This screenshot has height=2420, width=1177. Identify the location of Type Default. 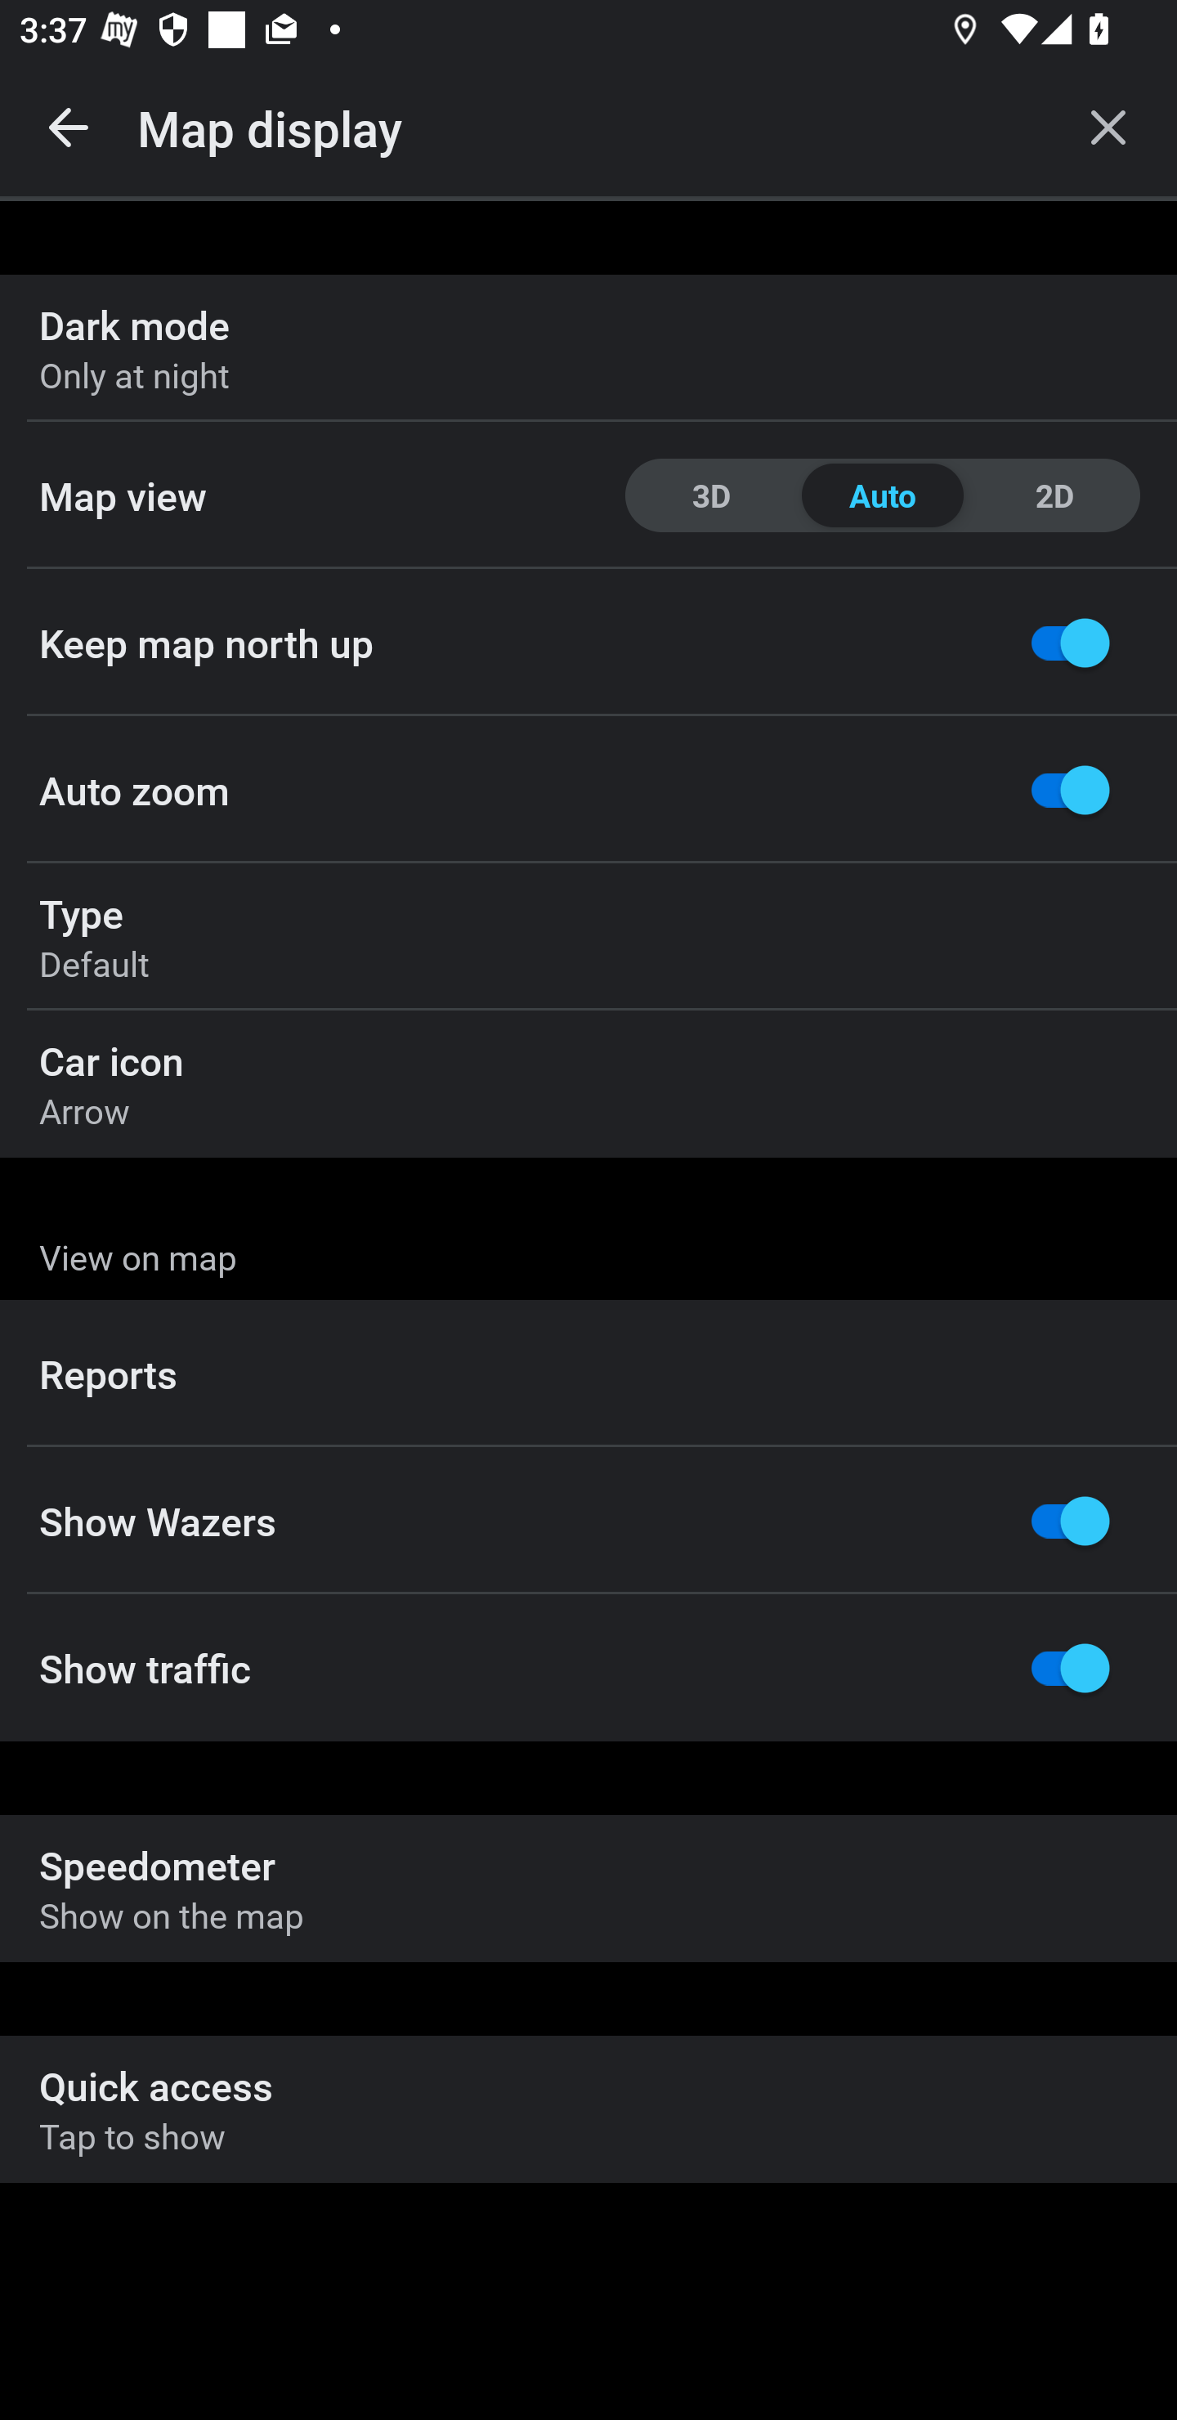
(588, 937).